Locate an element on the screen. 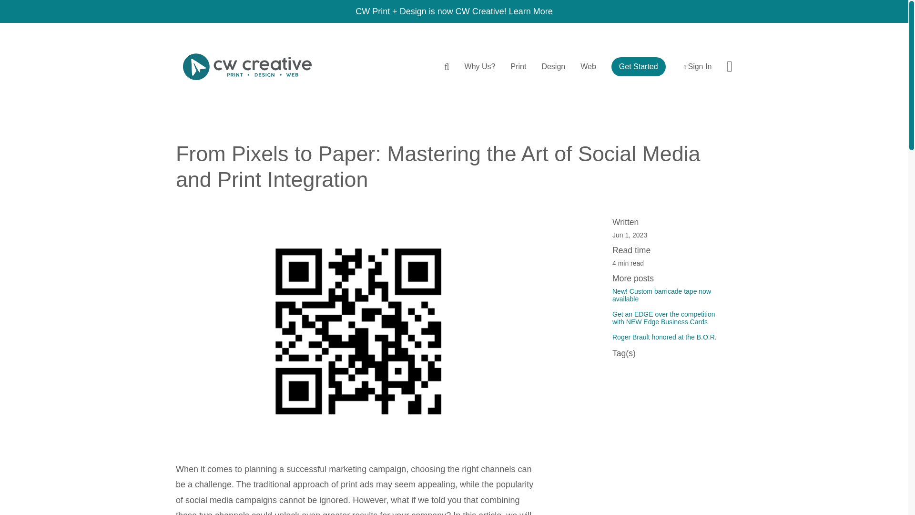 The width and height of the screenshot is (915, 515). Get Started is located at coordinates (639, 66).